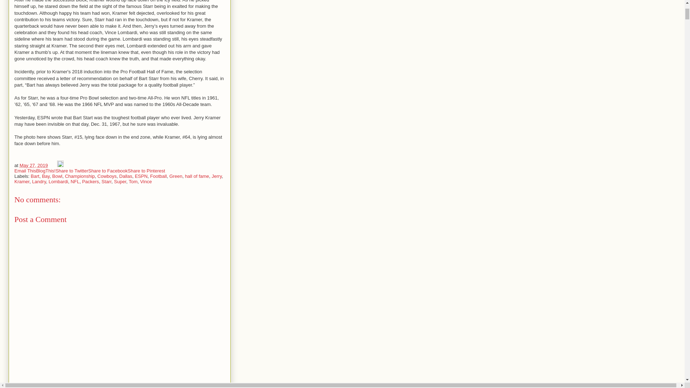  I want to click on Championship, so click(80, 176).